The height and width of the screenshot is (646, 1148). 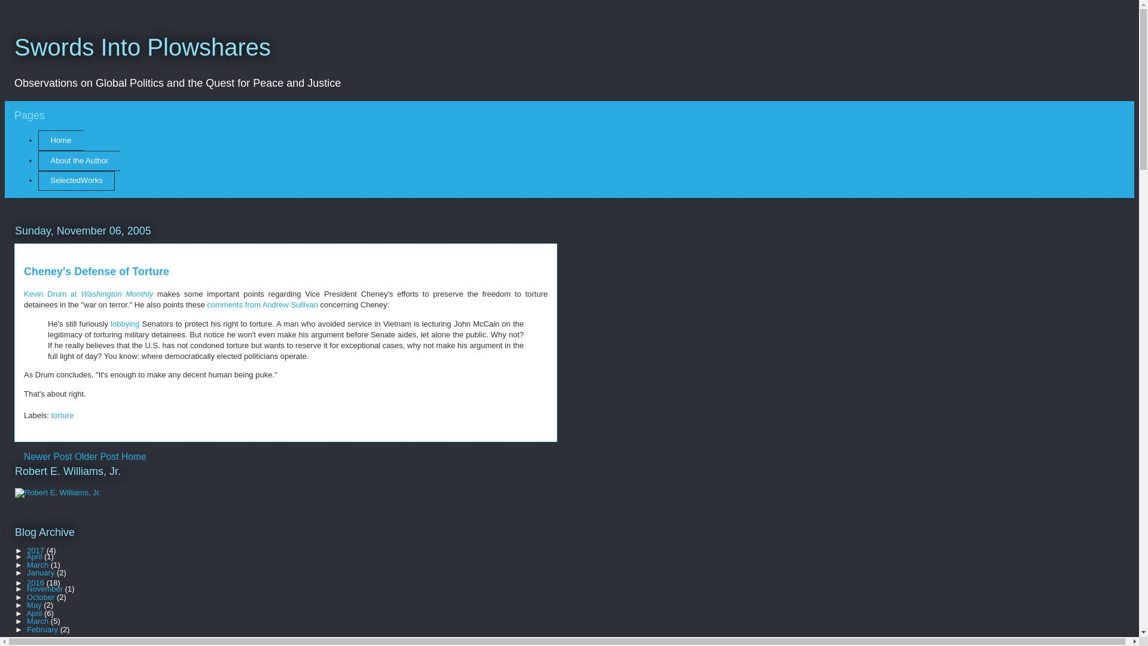 I want to click on October, so click(x=41, y=597).